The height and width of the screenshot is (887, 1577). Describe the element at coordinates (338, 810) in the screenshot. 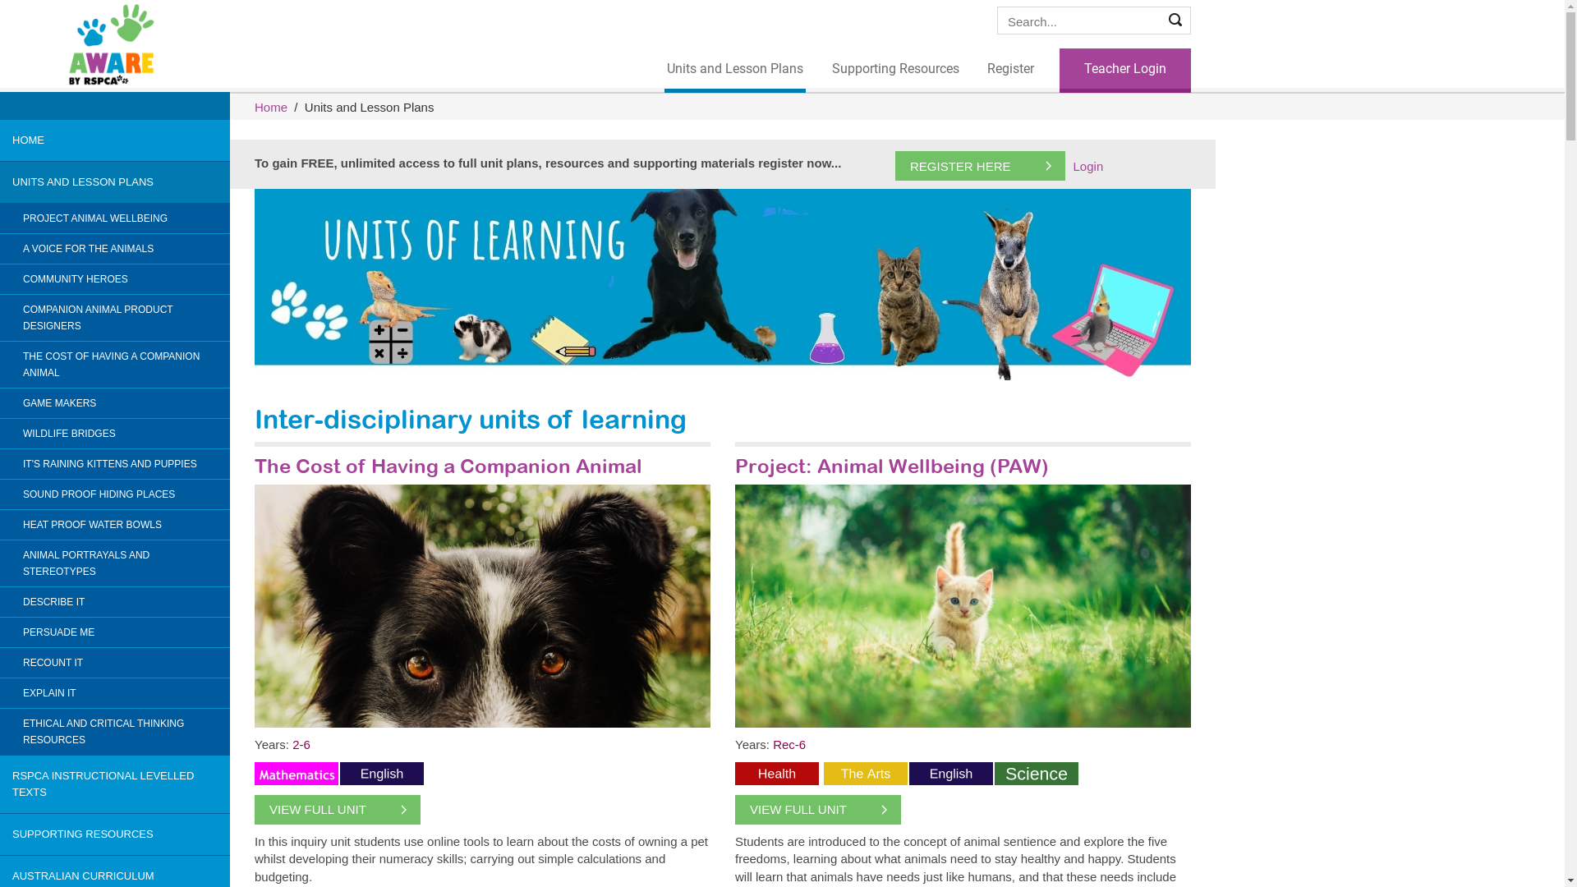

I see `VIEW FULL UNIT` at that location.